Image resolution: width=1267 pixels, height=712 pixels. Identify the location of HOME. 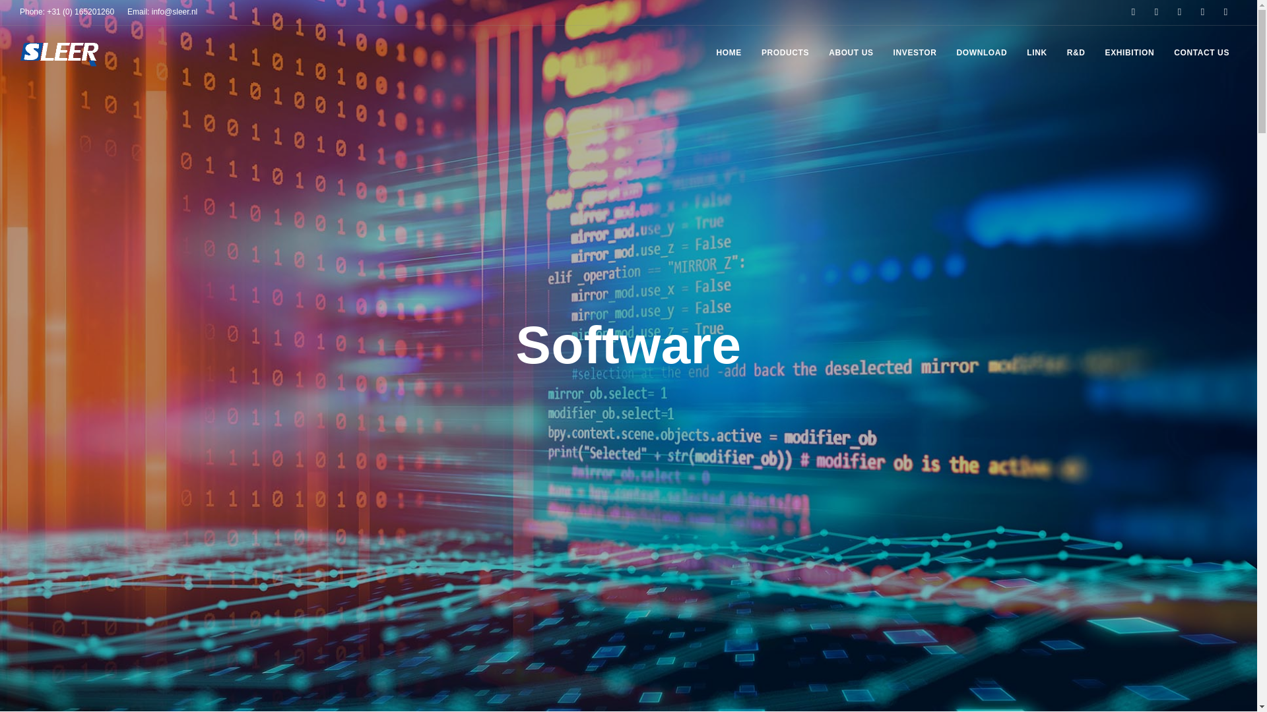
(729, 53).